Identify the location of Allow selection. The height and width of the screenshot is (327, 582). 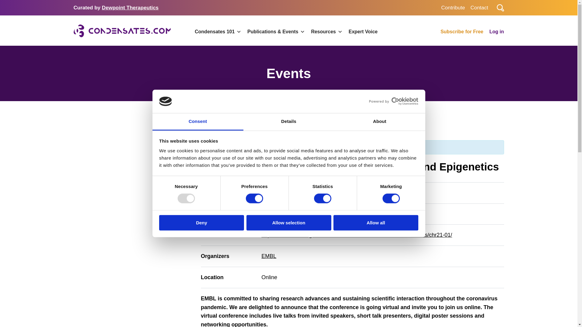
(289, 223).